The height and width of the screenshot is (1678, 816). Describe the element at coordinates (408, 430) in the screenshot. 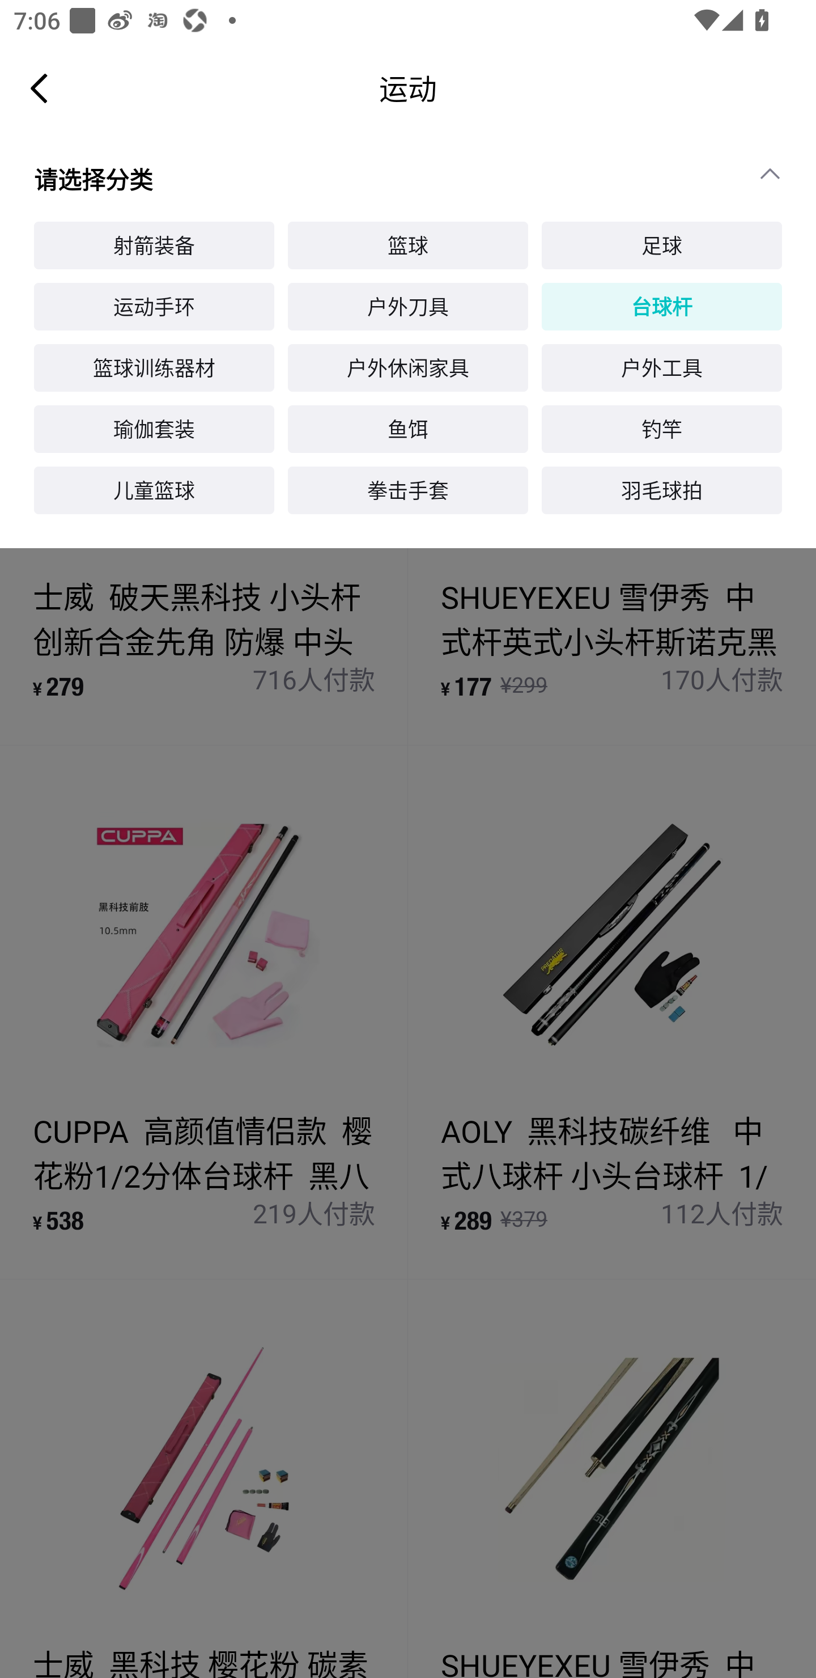

I see `鱼饵` at that location.